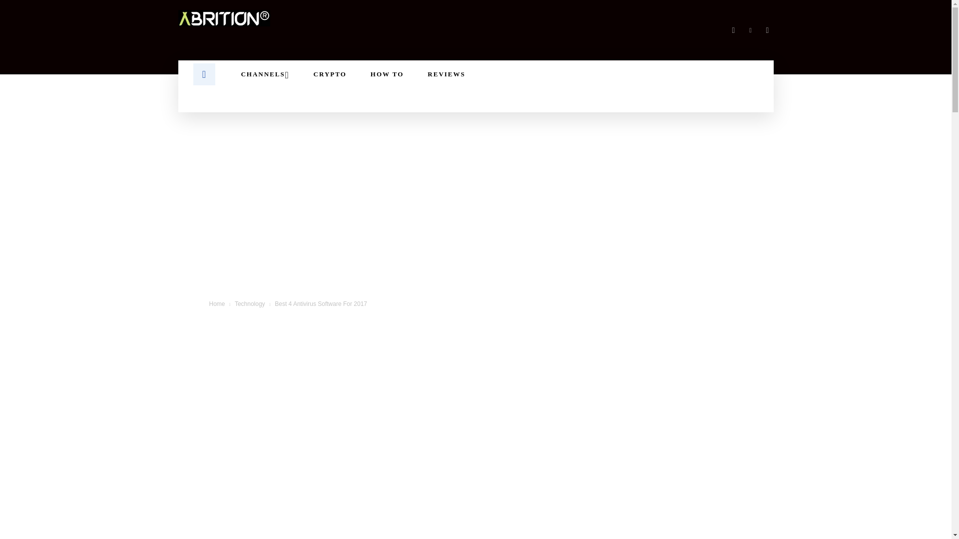 This screenshot has width=959, height=539. I want to click on Facebook, so click(733, 30).